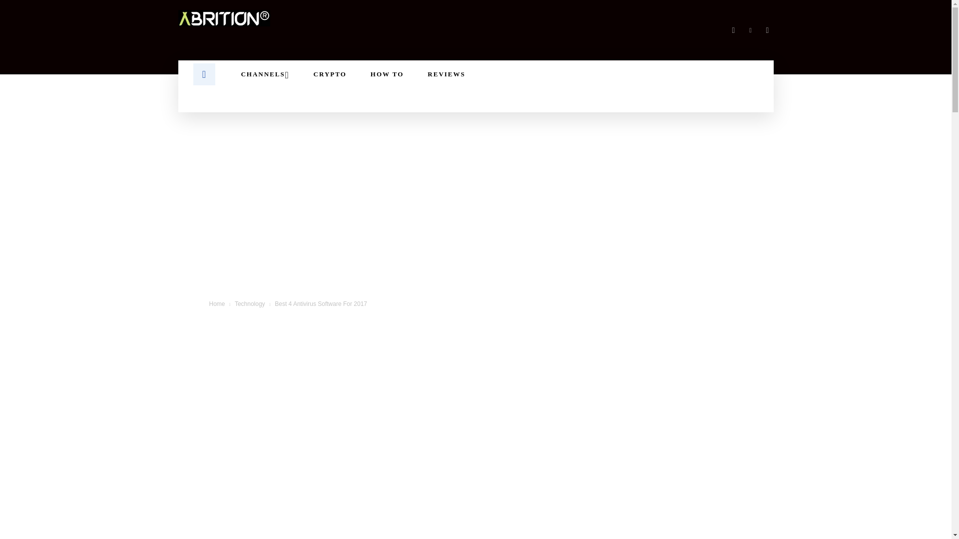 This screenshot has width=959, height=539. I want to click on Facebook, so click(733, 30).